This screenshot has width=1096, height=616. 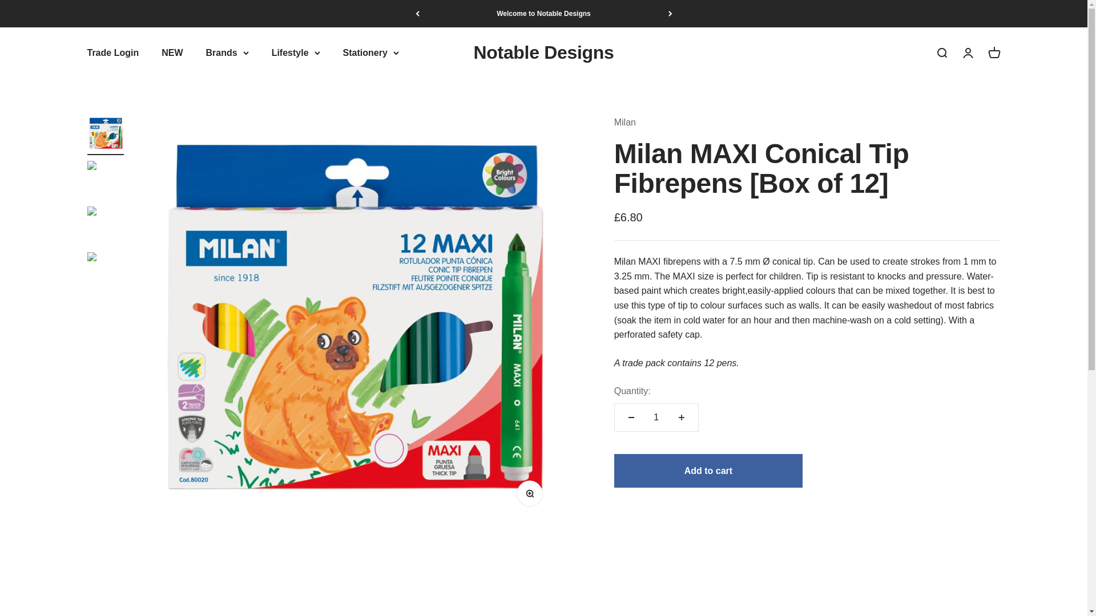 What do you see at coordinates (172, 52) in the screenshot?
I see `NEW` at bounding box center [172, 52].